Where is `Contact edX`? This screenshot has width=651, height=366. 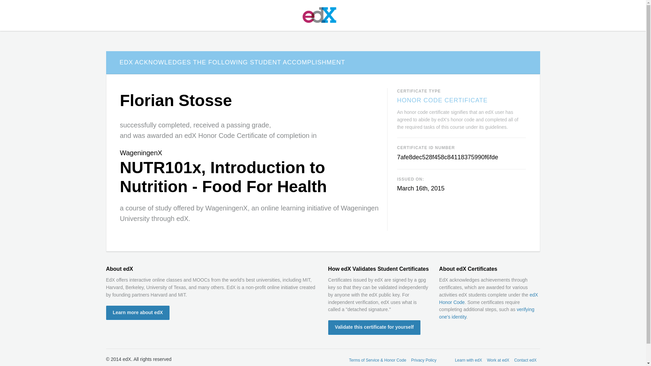 Contact edX is located at coordinates (525, 361).